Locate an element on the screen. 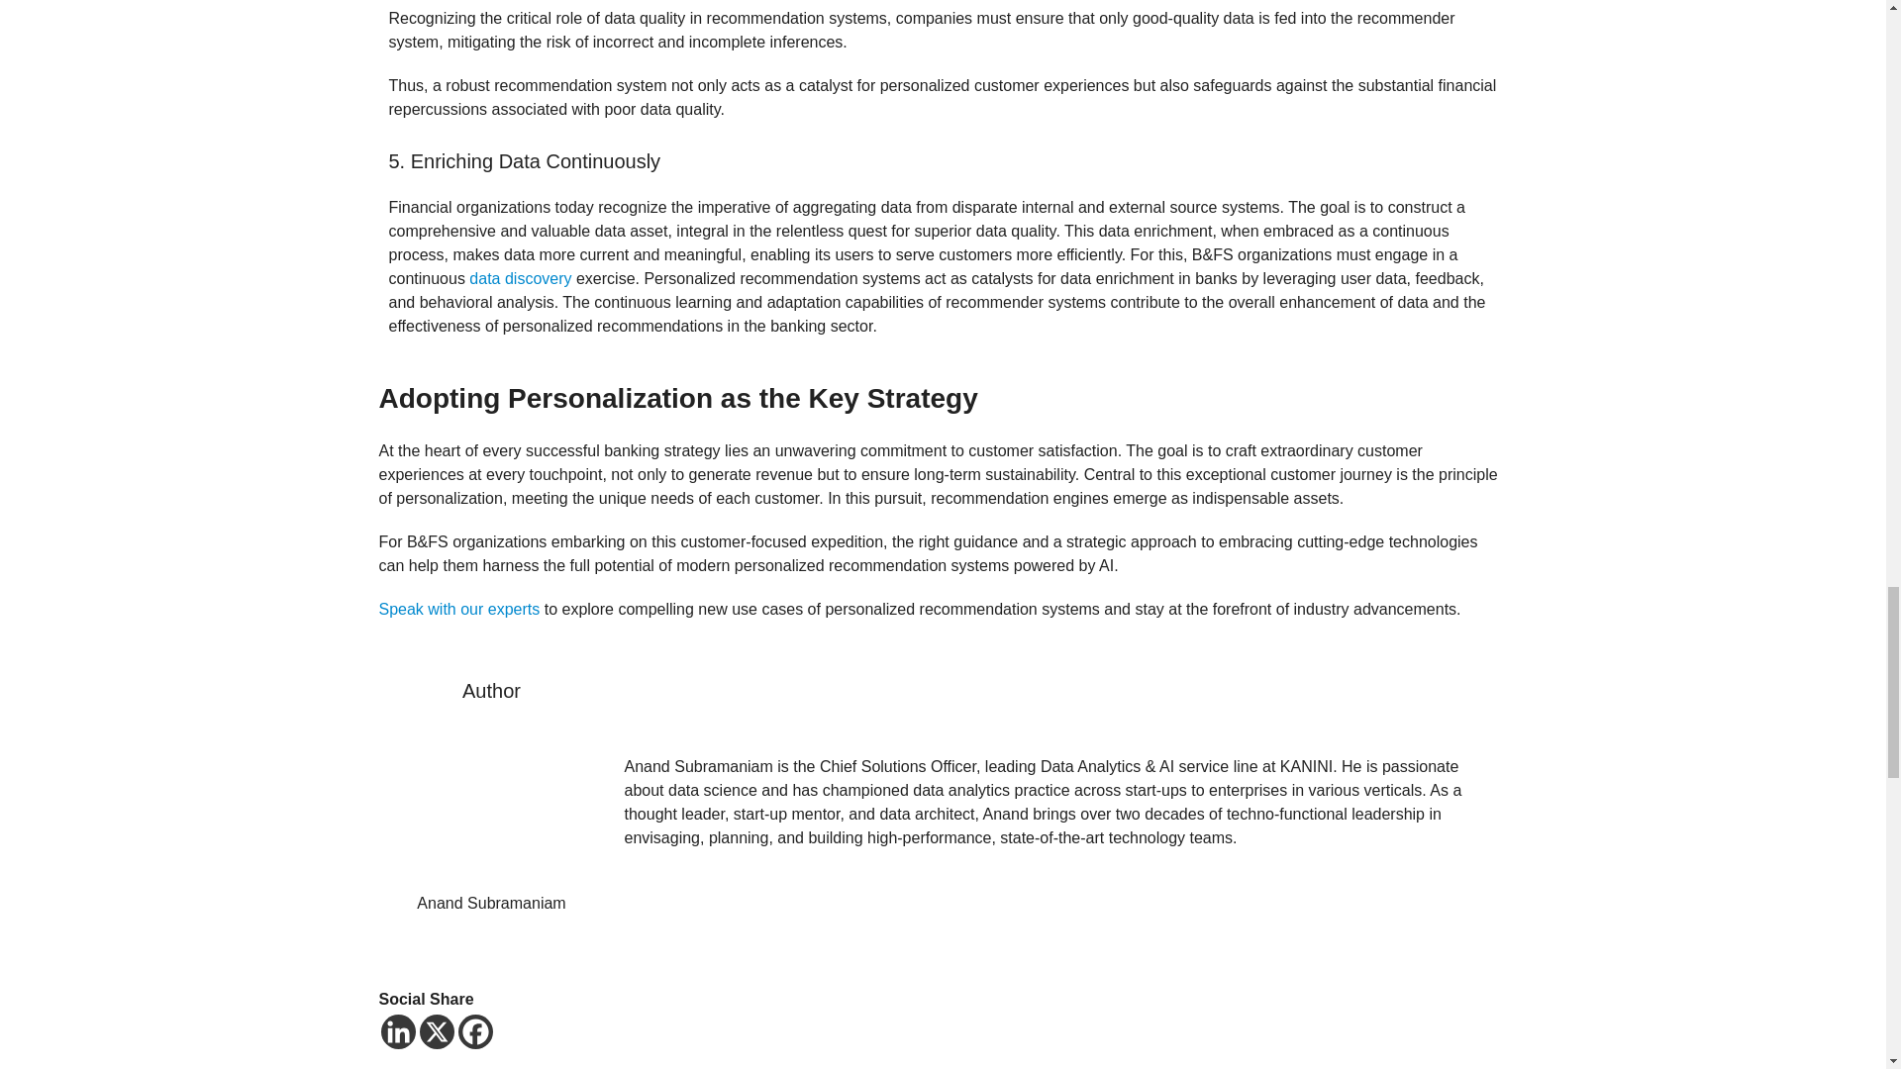  Linkedin is located at coordinates (397, 1031).